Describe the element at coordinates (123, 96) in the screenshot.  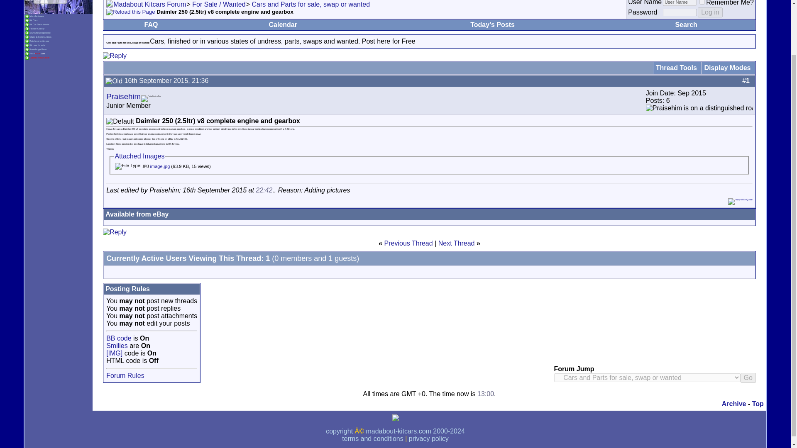
I see `Praisehim` at that location.